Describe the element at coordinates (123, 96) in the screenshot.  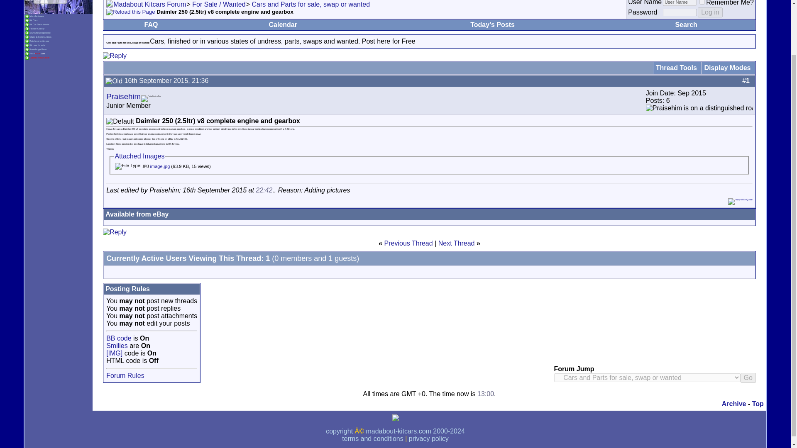
I see `Praisehim` at that location.